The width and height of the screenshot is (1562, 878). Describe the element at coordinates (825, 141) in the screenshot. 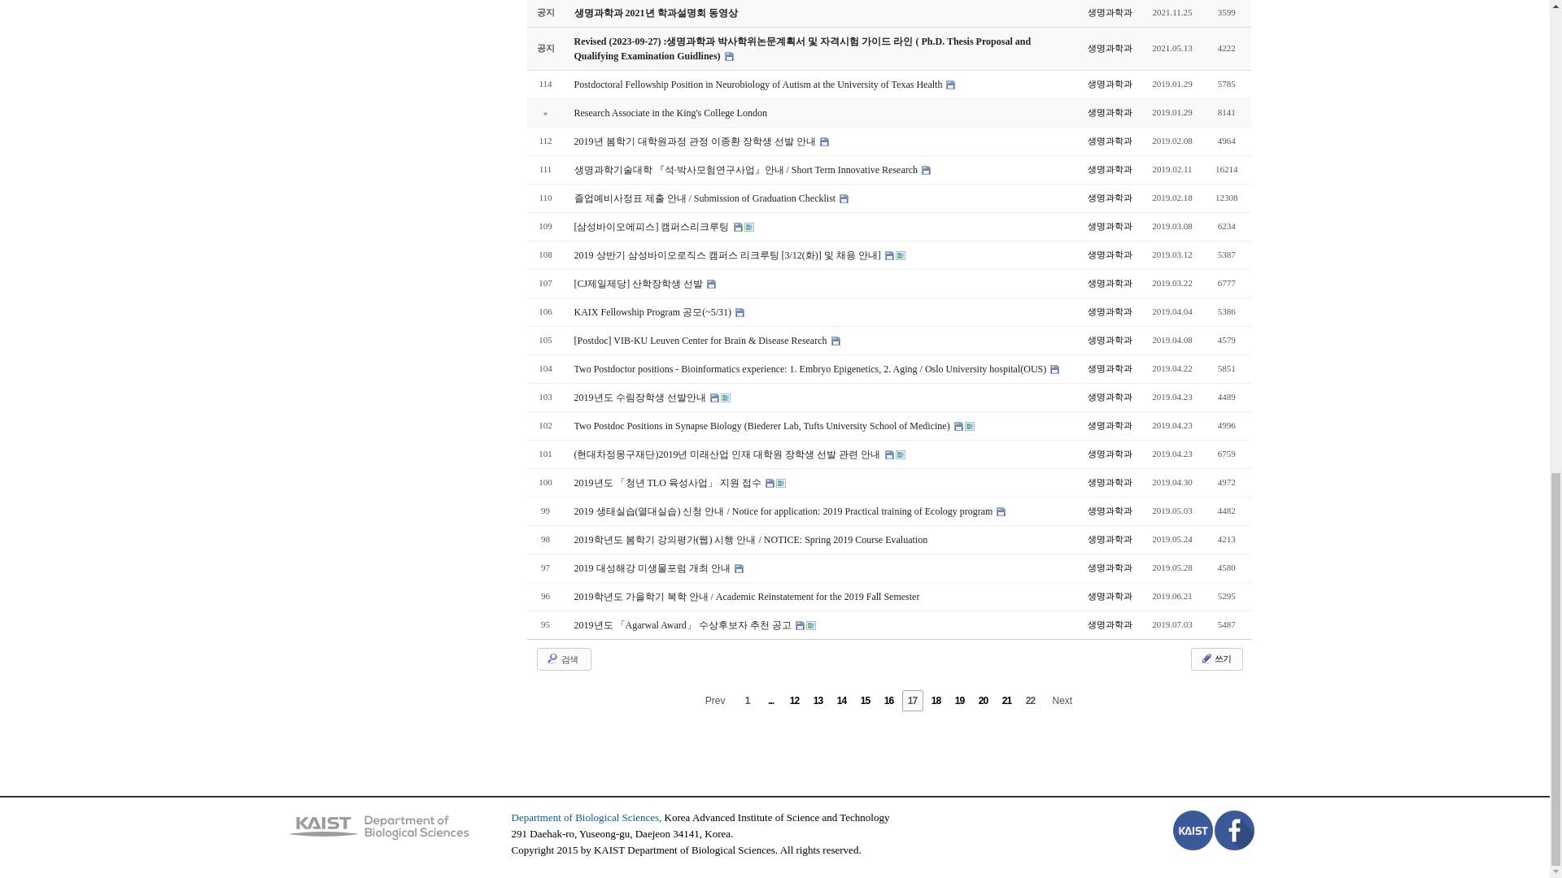

I see `file` at that location.